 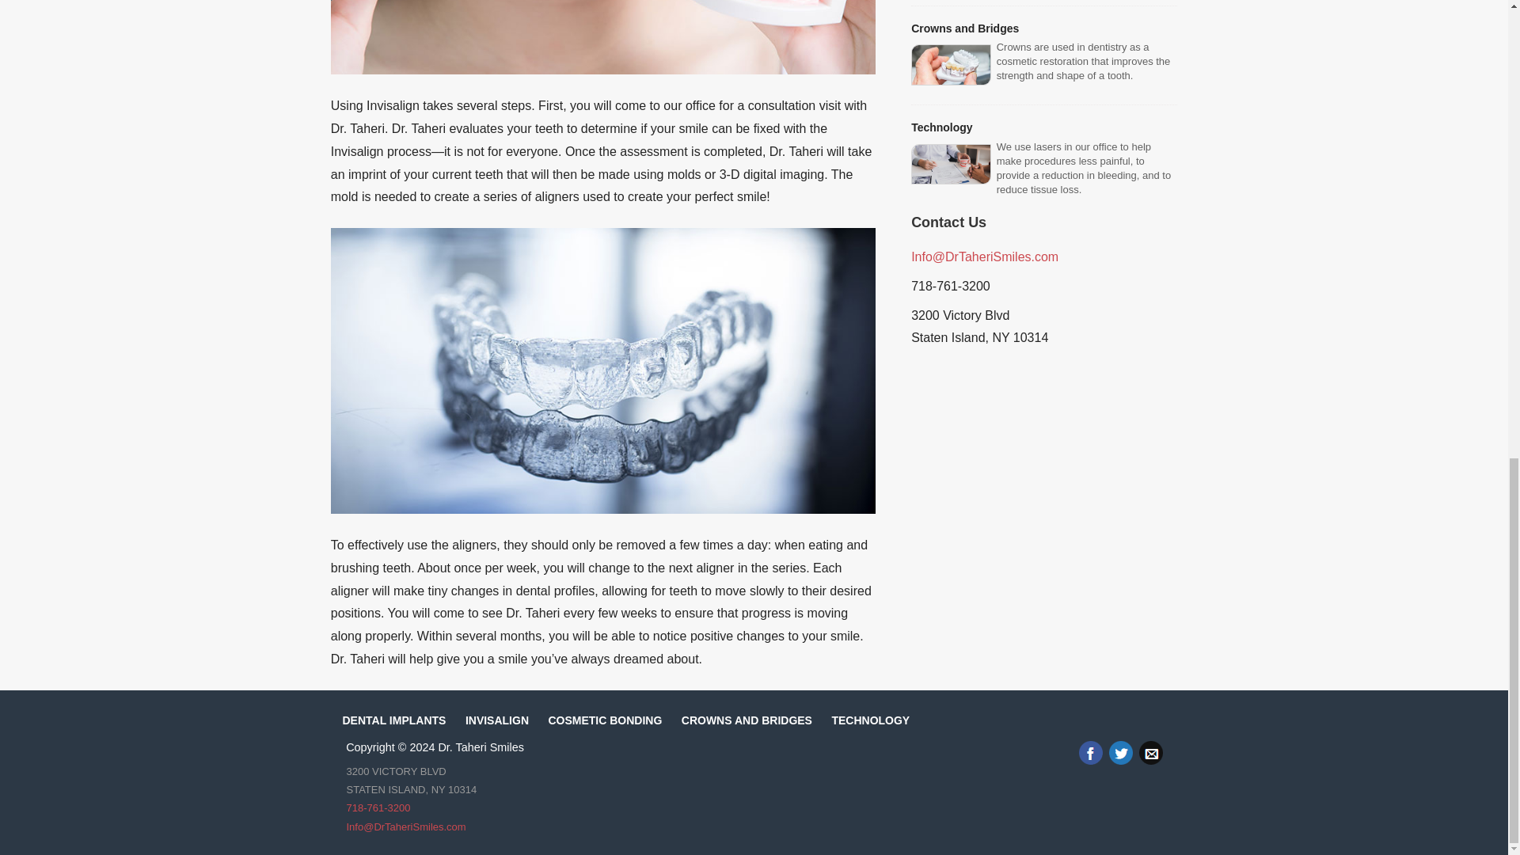 I want to click on Twitter, so click(x=1119, y=752).